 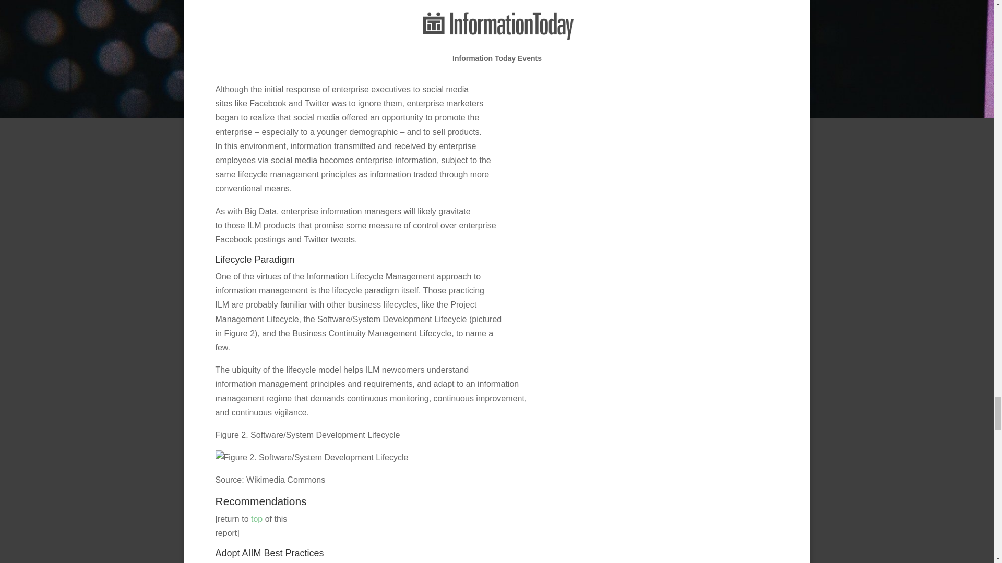 I want to click on top, so click(x=257, y=518).